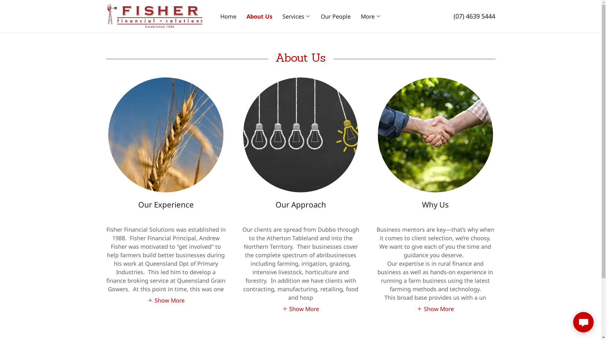 This screenshot has height=340, width=606. I want to click on Home, so click(229, 16).